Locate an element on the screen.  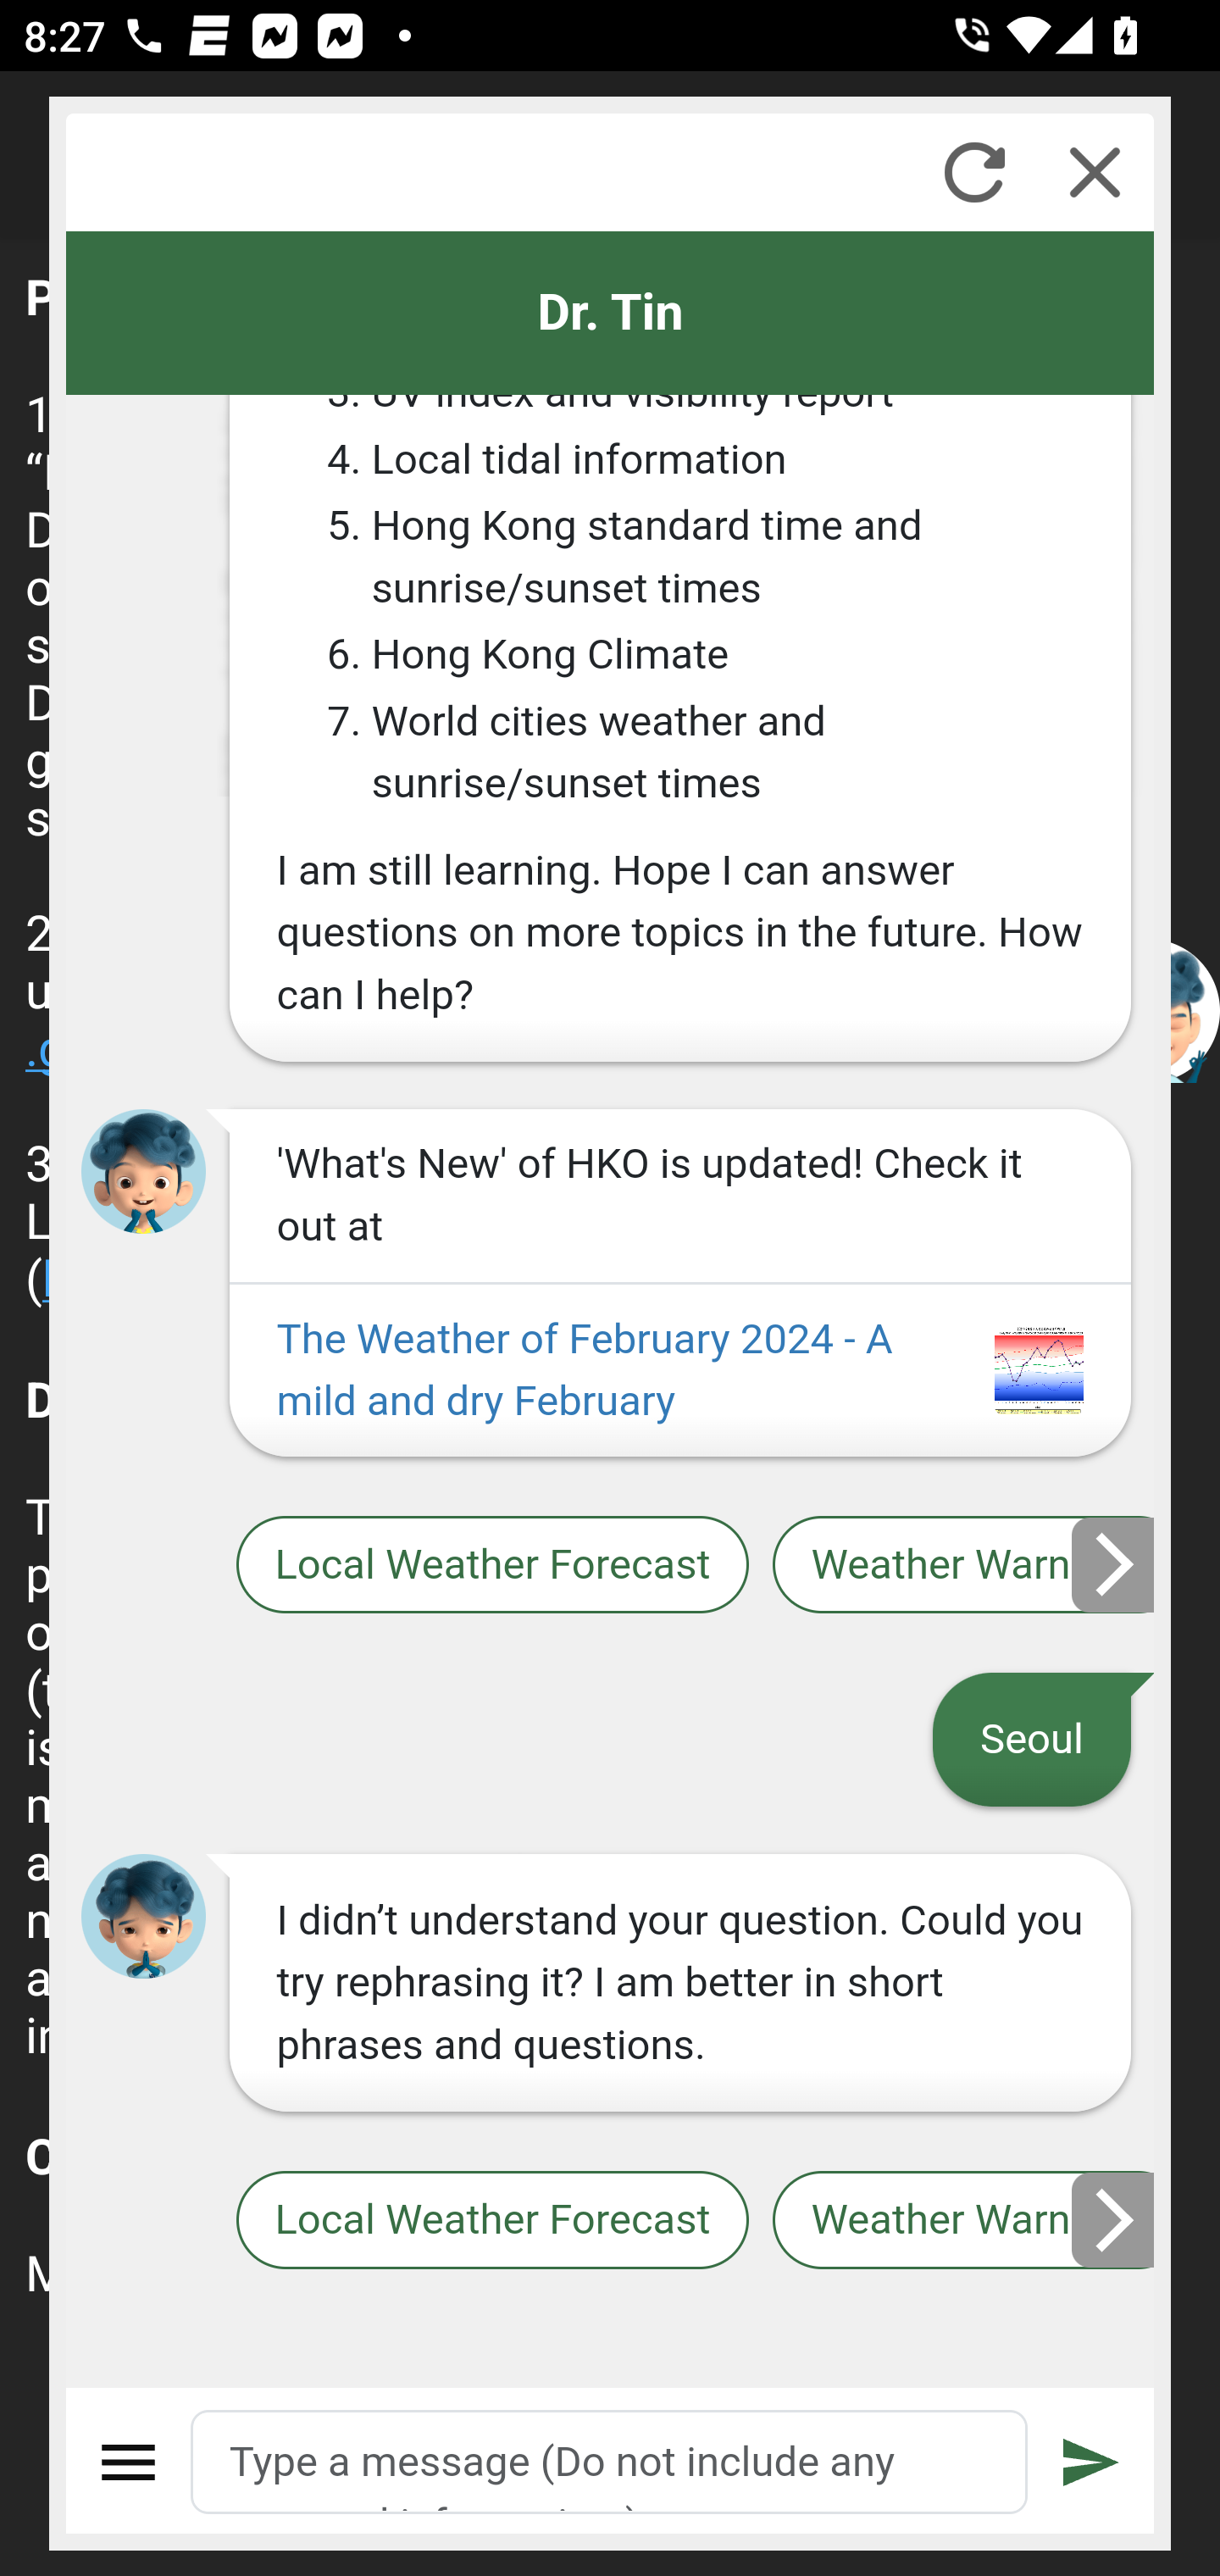
Weather Warnings is located at coordinates (964, 2222).